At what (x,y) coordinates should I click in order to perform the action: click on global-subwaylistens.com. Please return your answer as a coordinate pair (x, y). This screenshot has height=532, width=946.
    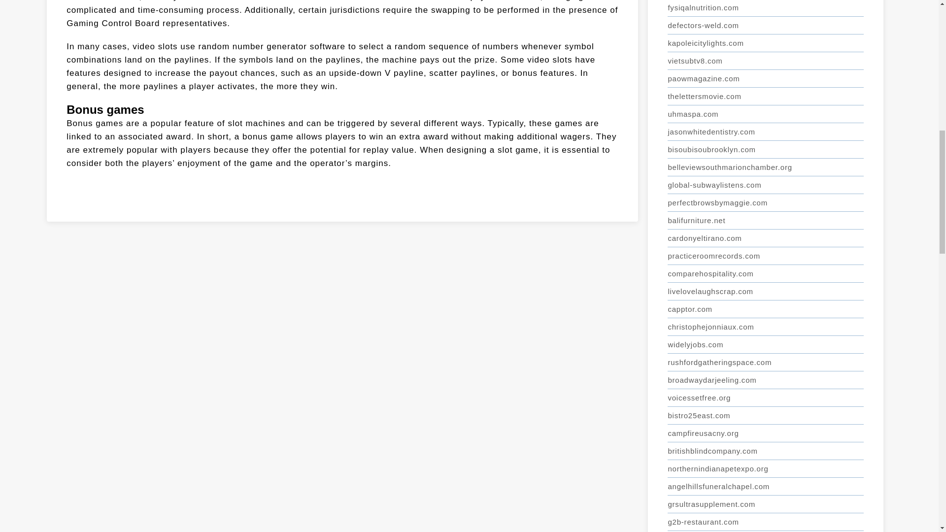
    Looking at the image, I should click on (765, 185).